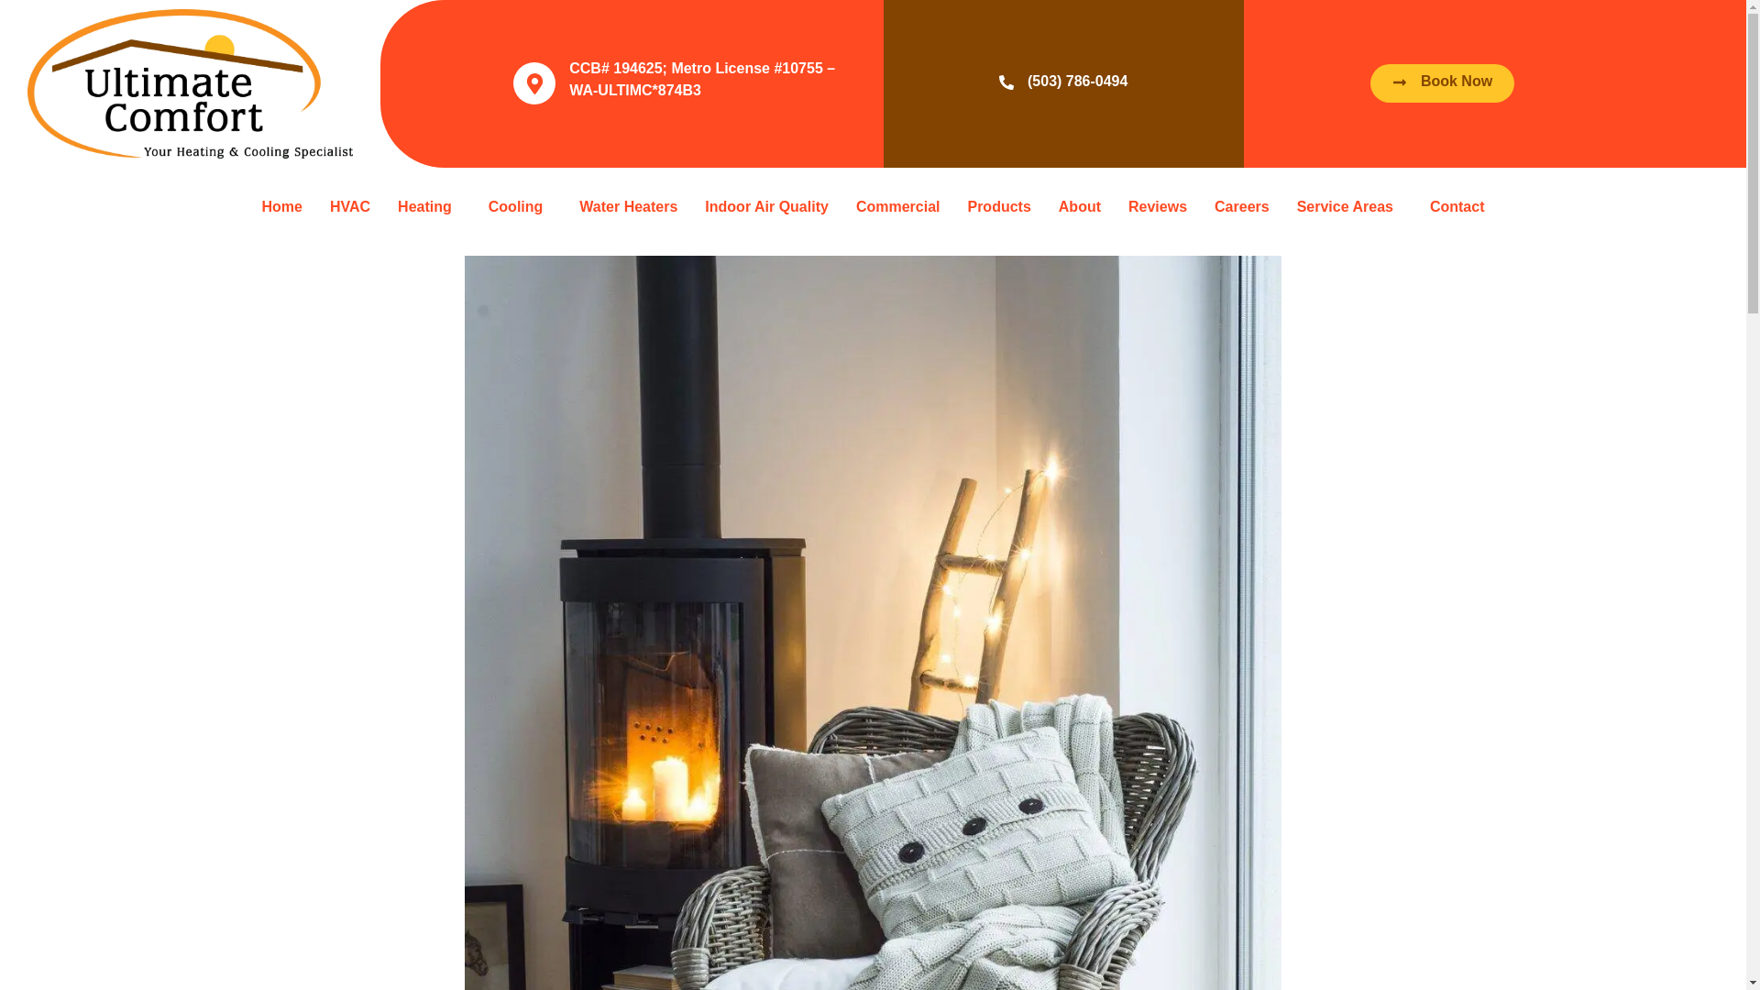 The width and height of the screenshot is (1760, 990). Describe the element at coordinates (429, 235) in the screenshot. I see `Heating` at that location.